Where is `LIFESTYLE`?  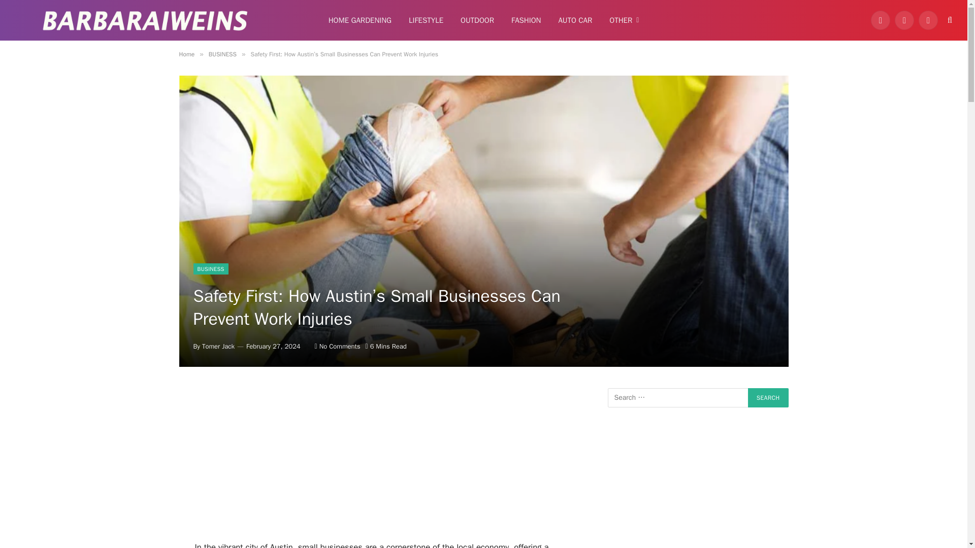 LIFESTYLE is located at coordinates (426, 20).